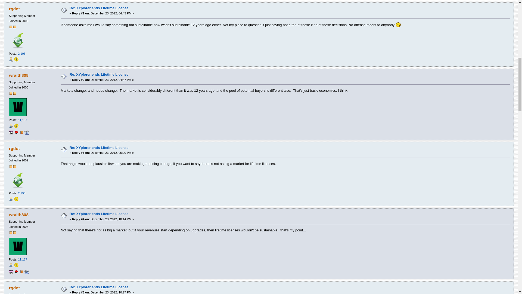 The width and height of the screenshot is (522, 294). Describe the element at coordinates (27, 133) in the screenshot. I see `Hardware Hacker` at that location.